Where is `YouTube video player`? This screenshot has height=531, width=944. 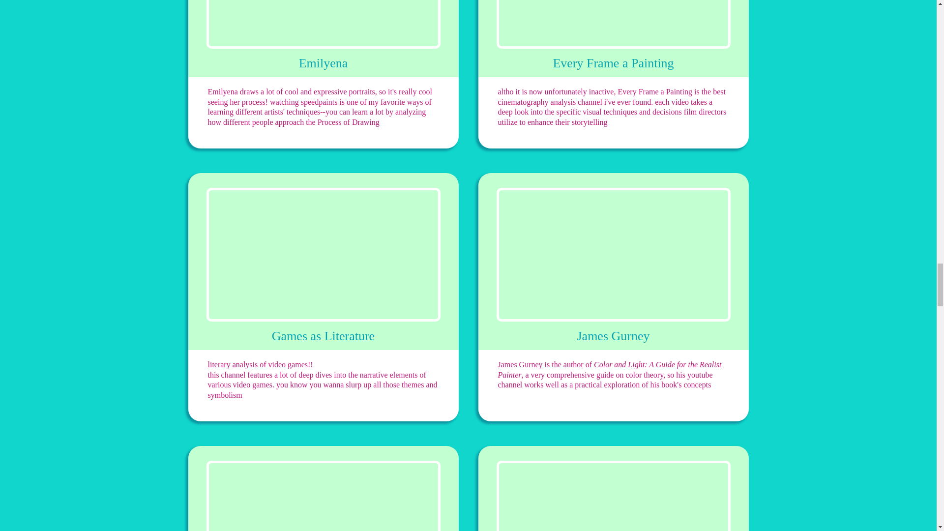 YouTube video player is located at coordinates (324, 25).